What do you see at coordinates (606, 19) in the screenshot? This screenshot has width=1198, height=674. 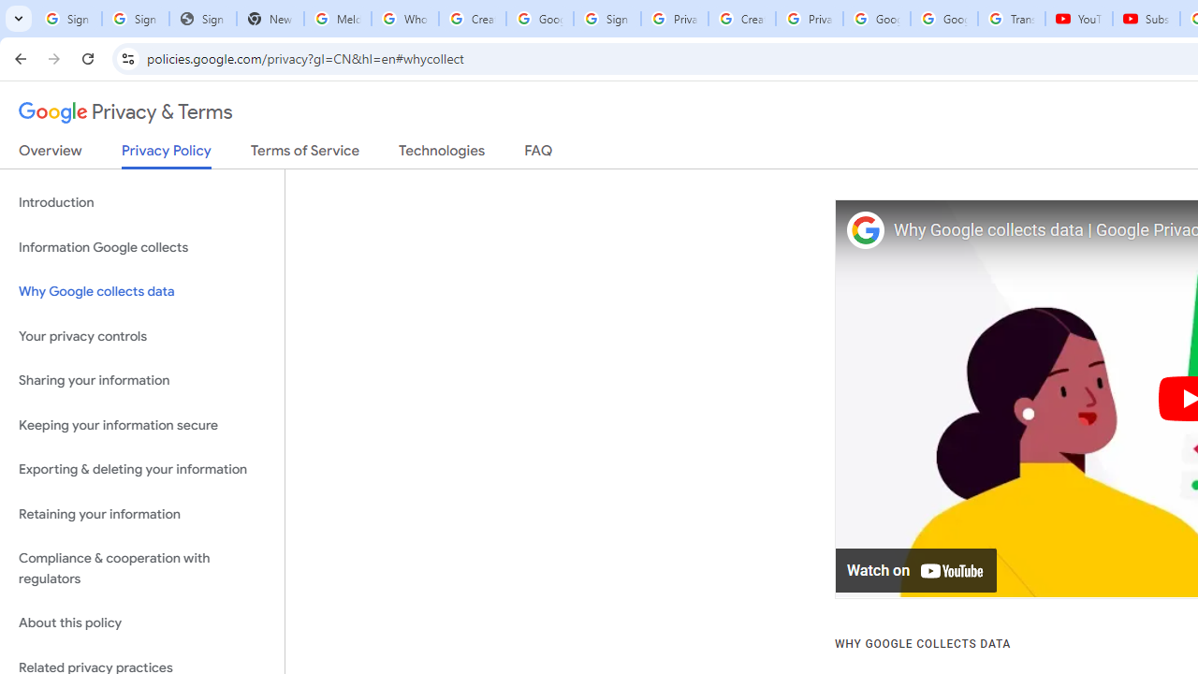 I see `Sign in - Google Accounts` at bounding box center [606, 19].